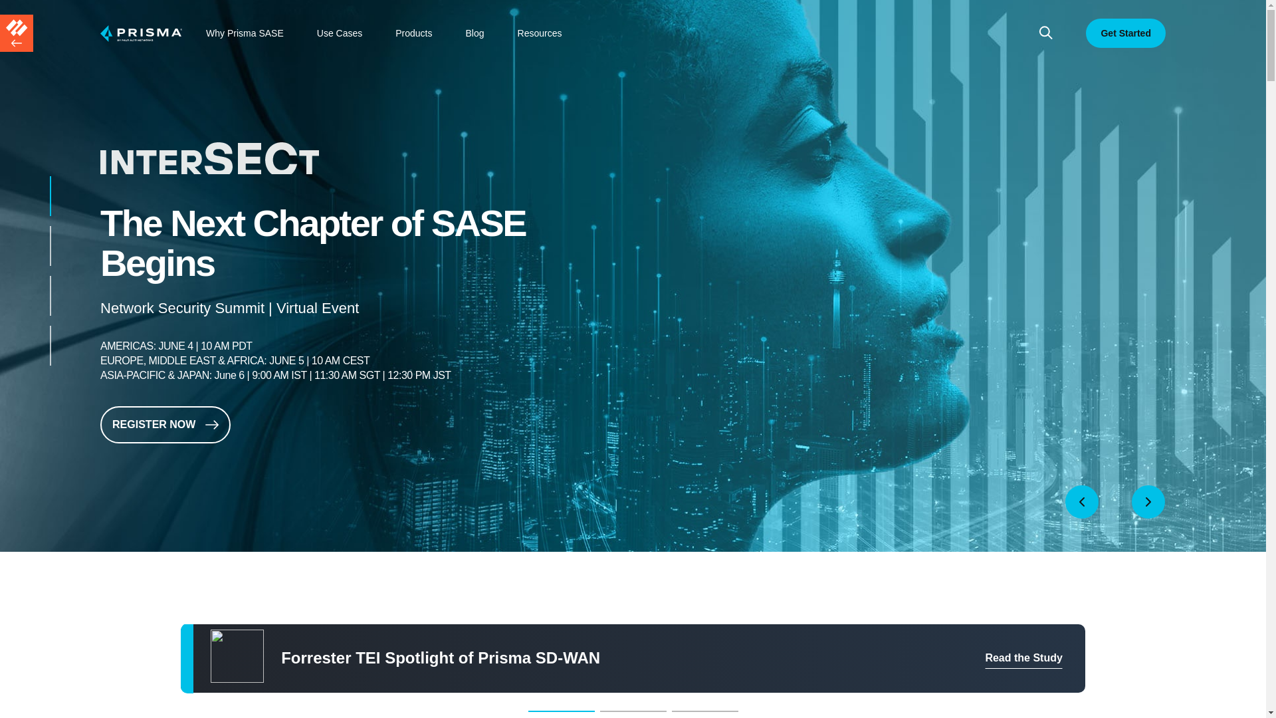 The width and height of the screenshot is (1276, 718). What do you see at coordinates (540, 33) in the screenshot?
I see `Resources` at bounding box center [540, 33].